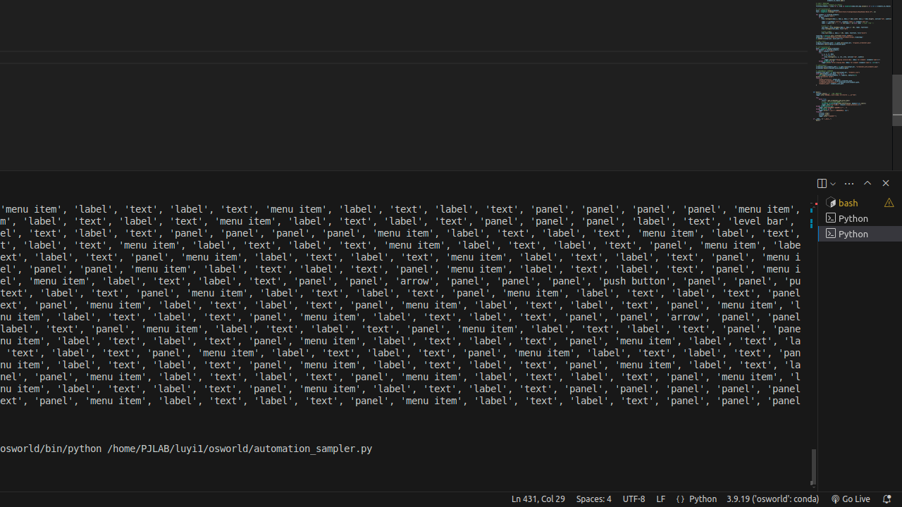  What do you see at coordinates (886, 183) in the screenshot?
I see `Hide Panel` at bounding box center [886, 183].